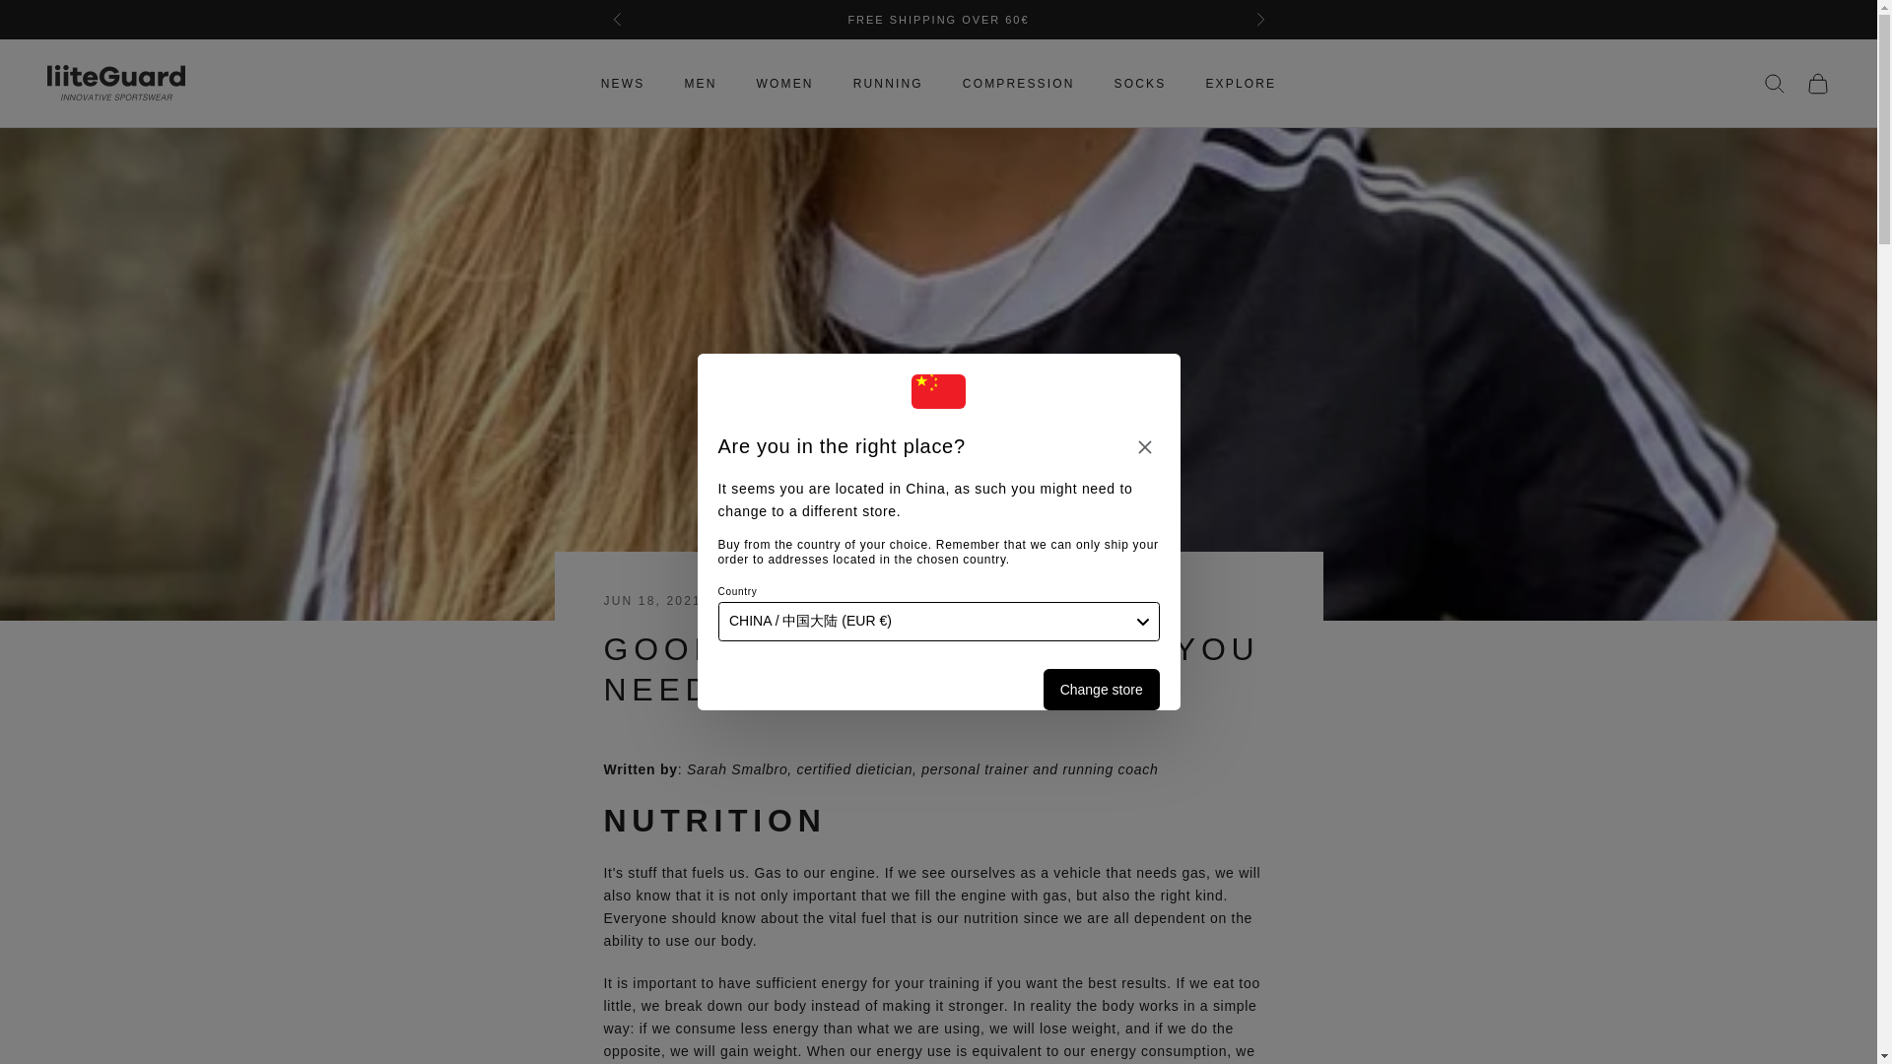 The image size is (1892, 1064). I want to click on Open search, so click(1774, 84).